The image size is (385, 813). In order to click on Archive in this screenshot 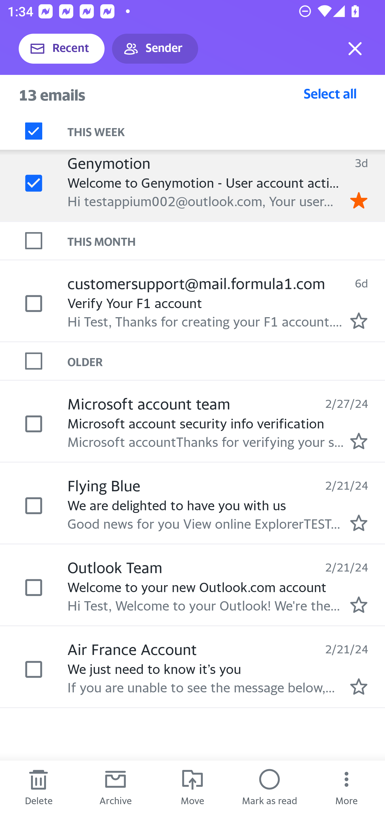, I will do `click(115, 787)`.